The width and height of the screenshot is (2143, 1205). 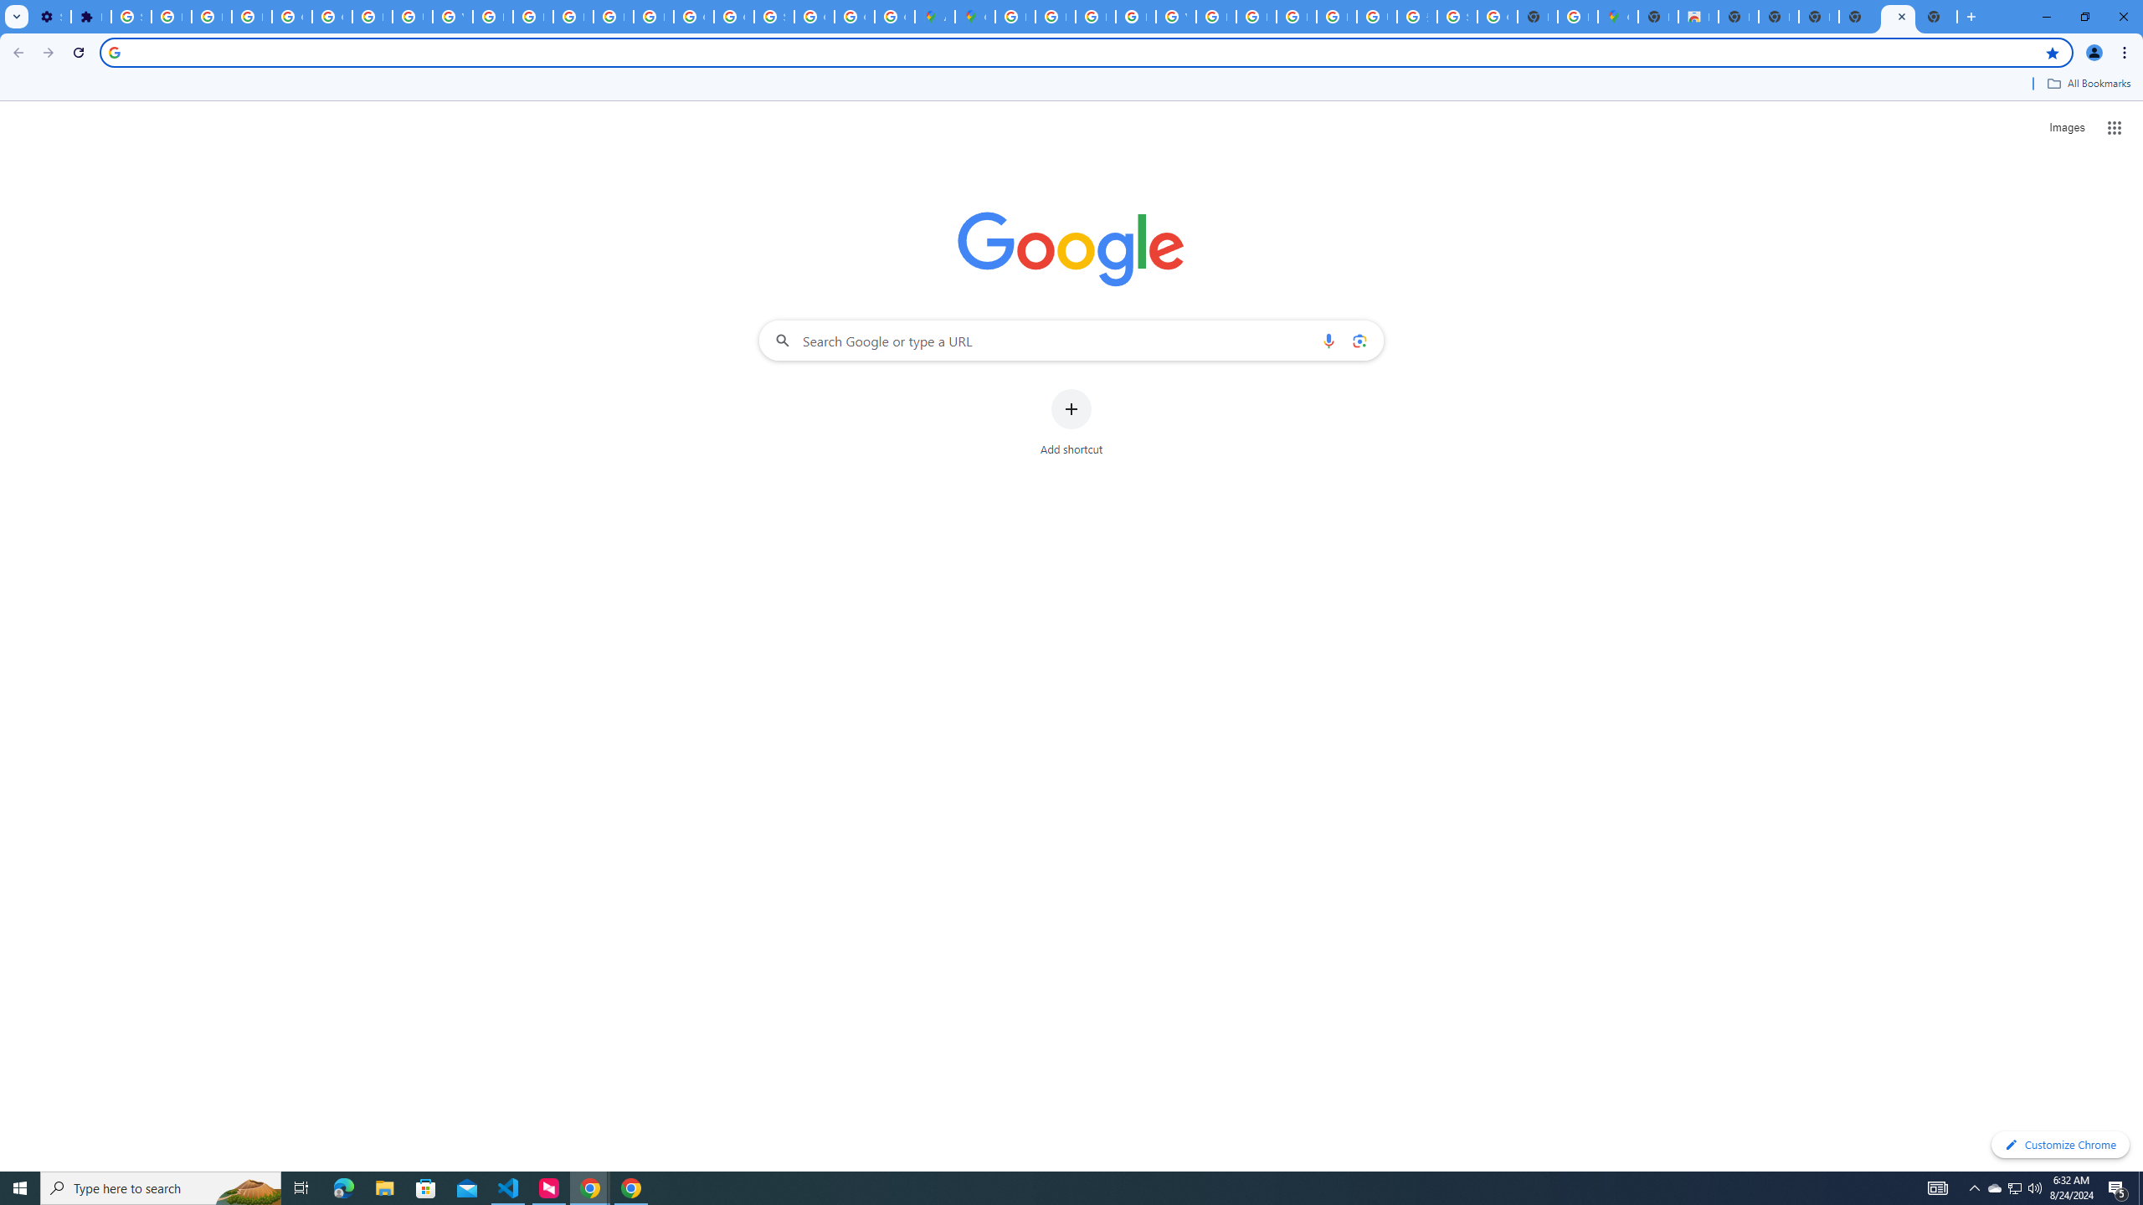 What do you see at coordinates (51, 17) in the screenshot?
I see `Settings - On startup` at bounding box center [51, 17].